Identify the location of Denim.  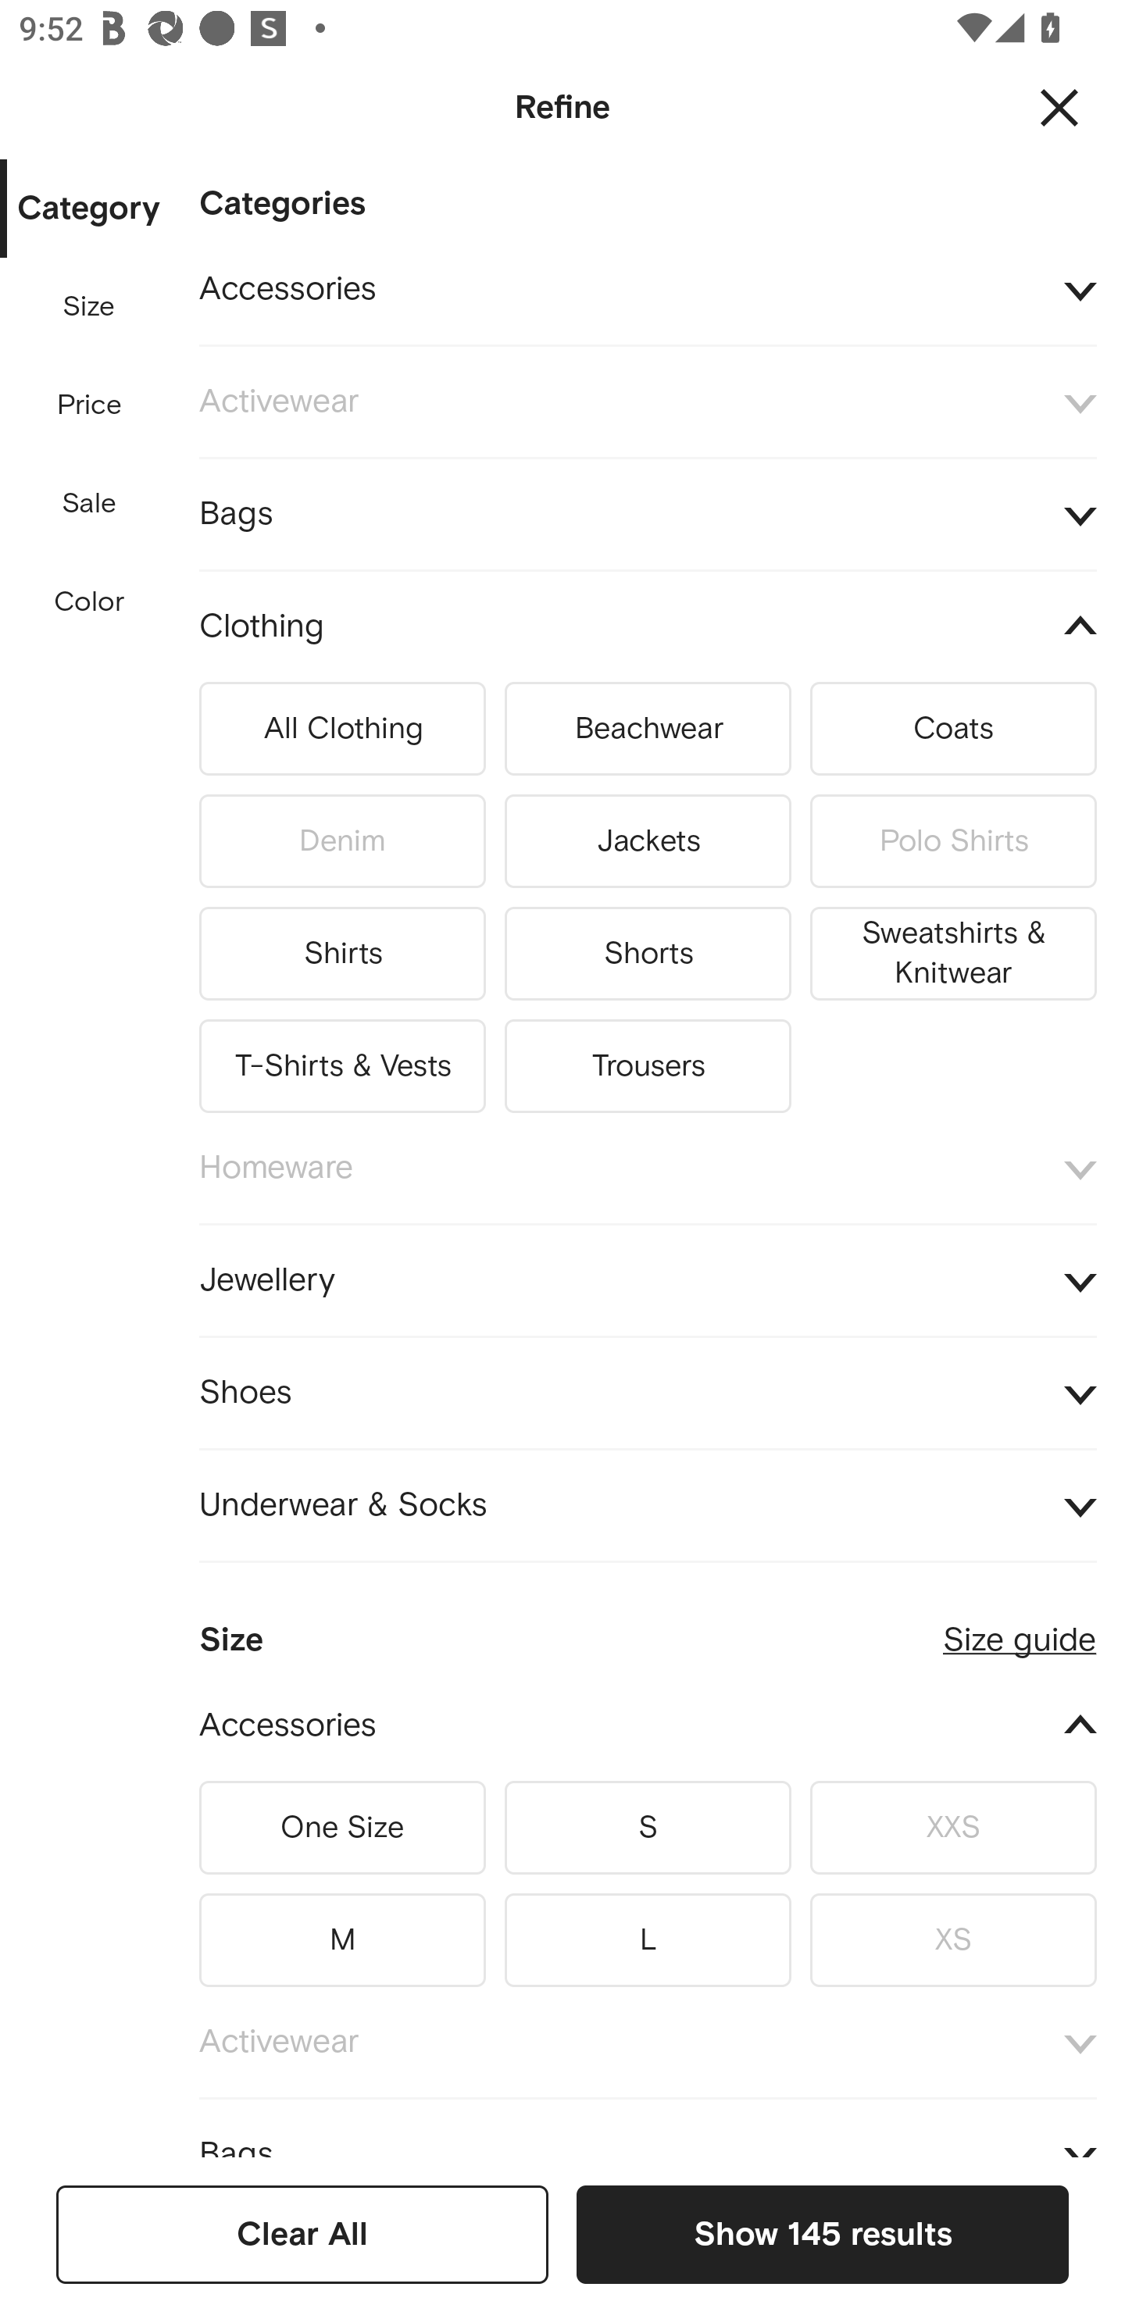
(342, 841).